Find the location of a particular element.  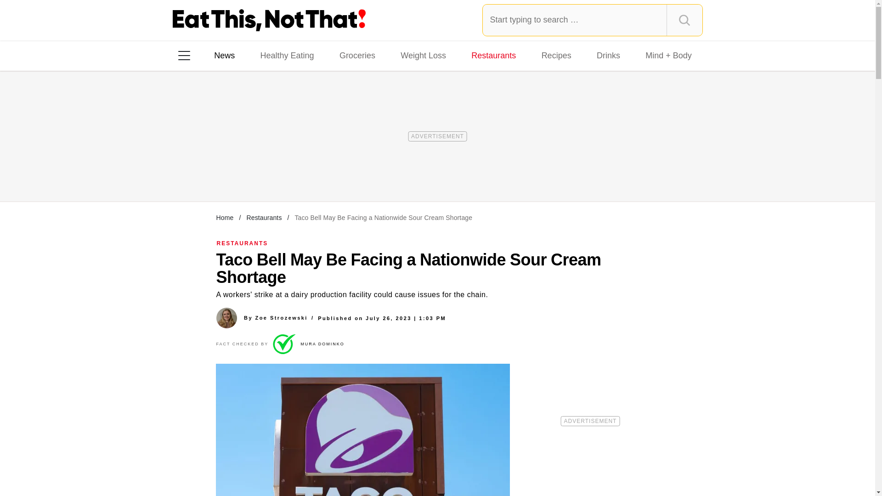

TikTok is located at coordinates (243, 174).